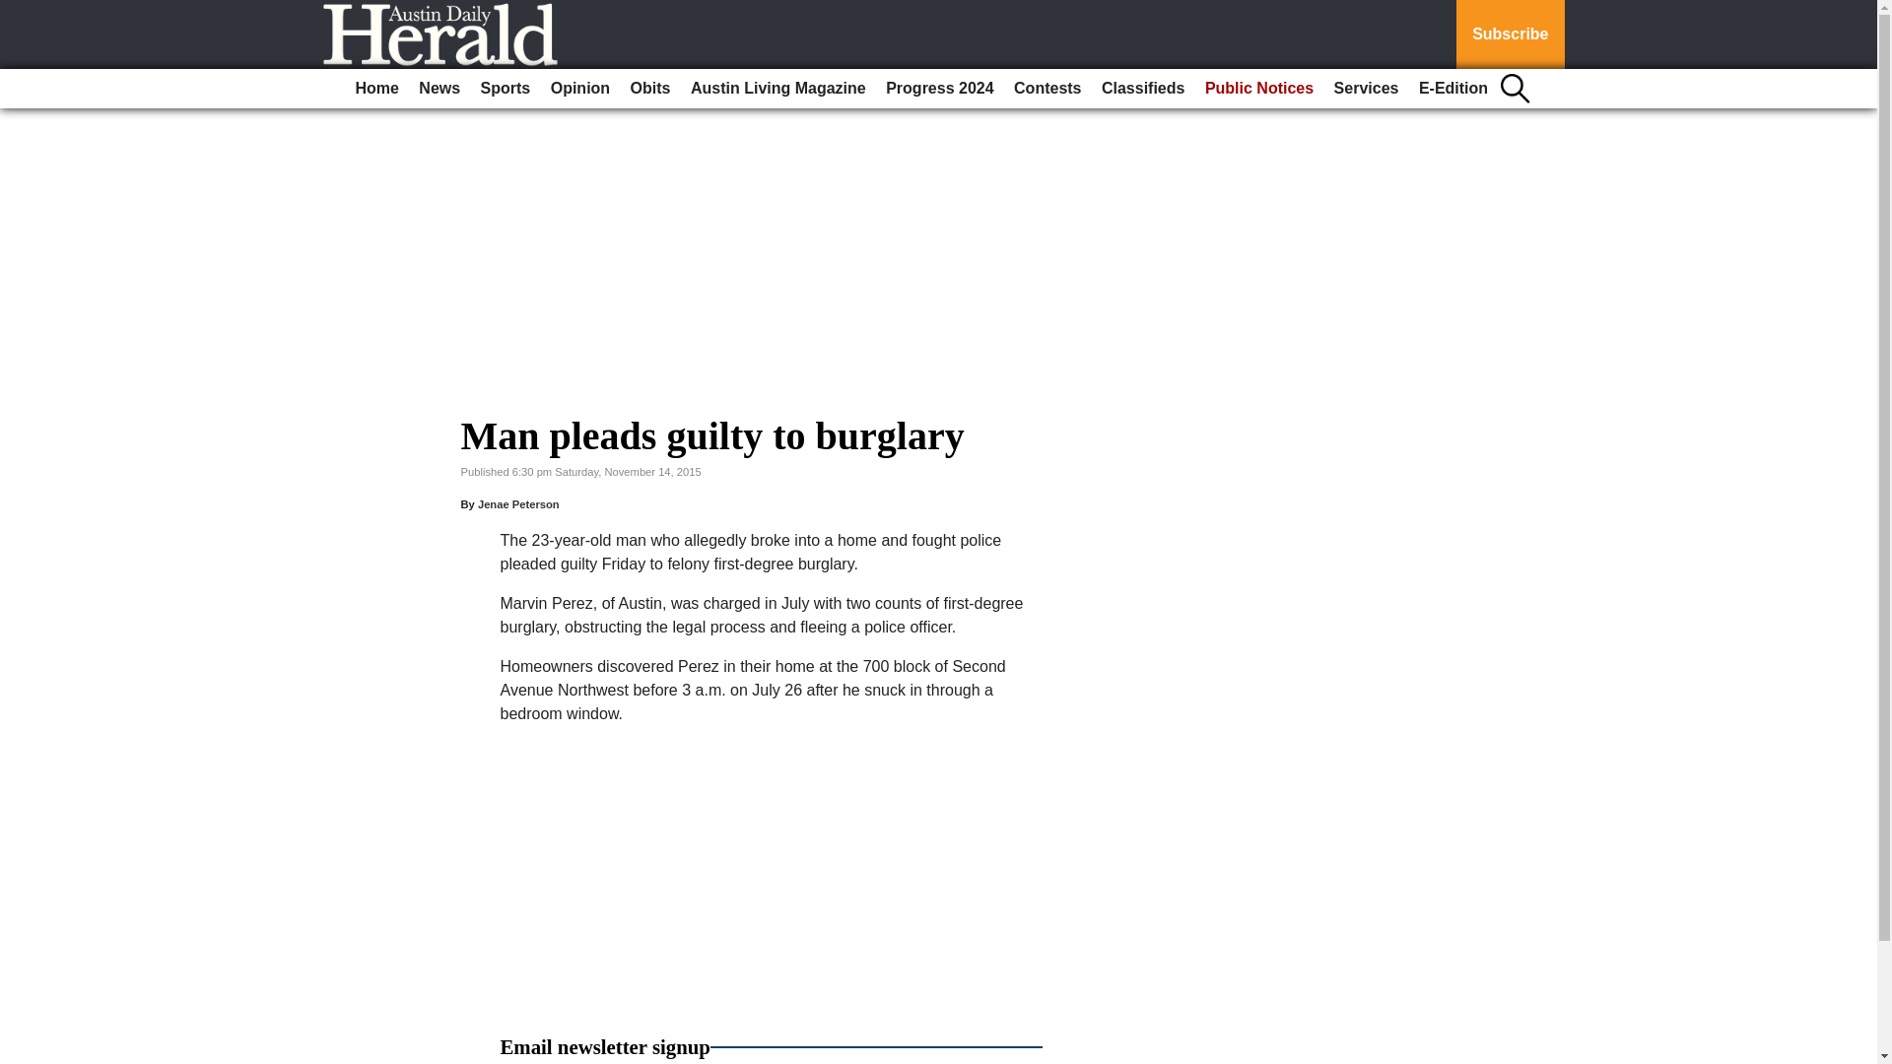 The height and width of the screenshot is (1064, 1892). What do you see at coordinates (650, 89) in the screenshot?
I see `Obits` at bounding box center [650, 89].